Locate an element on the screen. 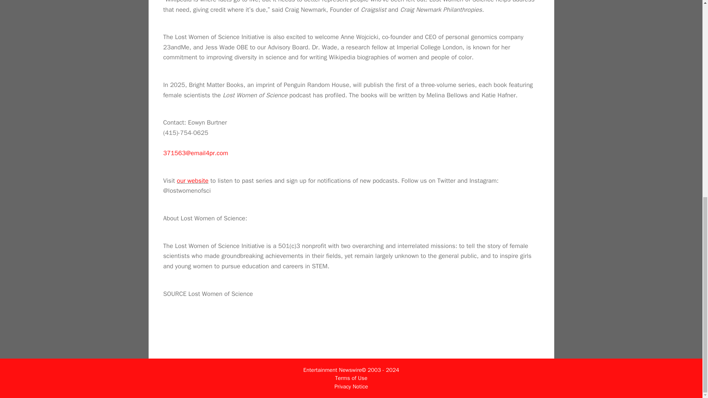  Terms of Use is located at coordinates (351, 378).